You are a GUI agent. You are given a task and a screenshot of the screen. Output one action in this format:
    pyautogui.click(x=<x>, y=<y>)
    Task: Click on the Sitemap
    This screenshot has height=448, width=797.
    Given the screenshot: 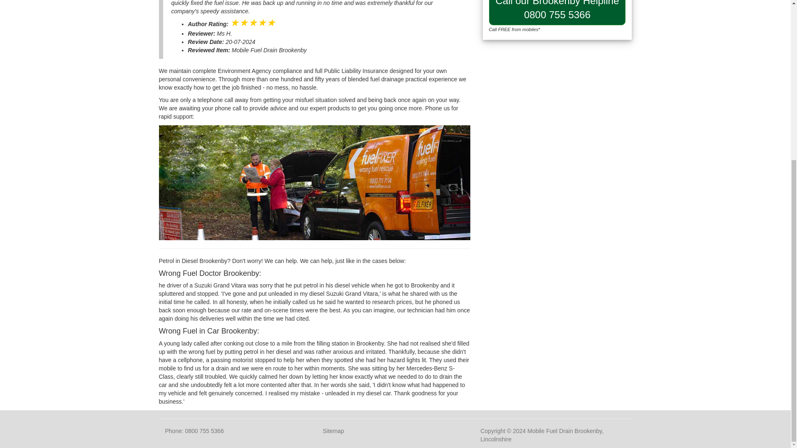 What is the action you would take?
    pyautogui.click(x=333, y=431)
    